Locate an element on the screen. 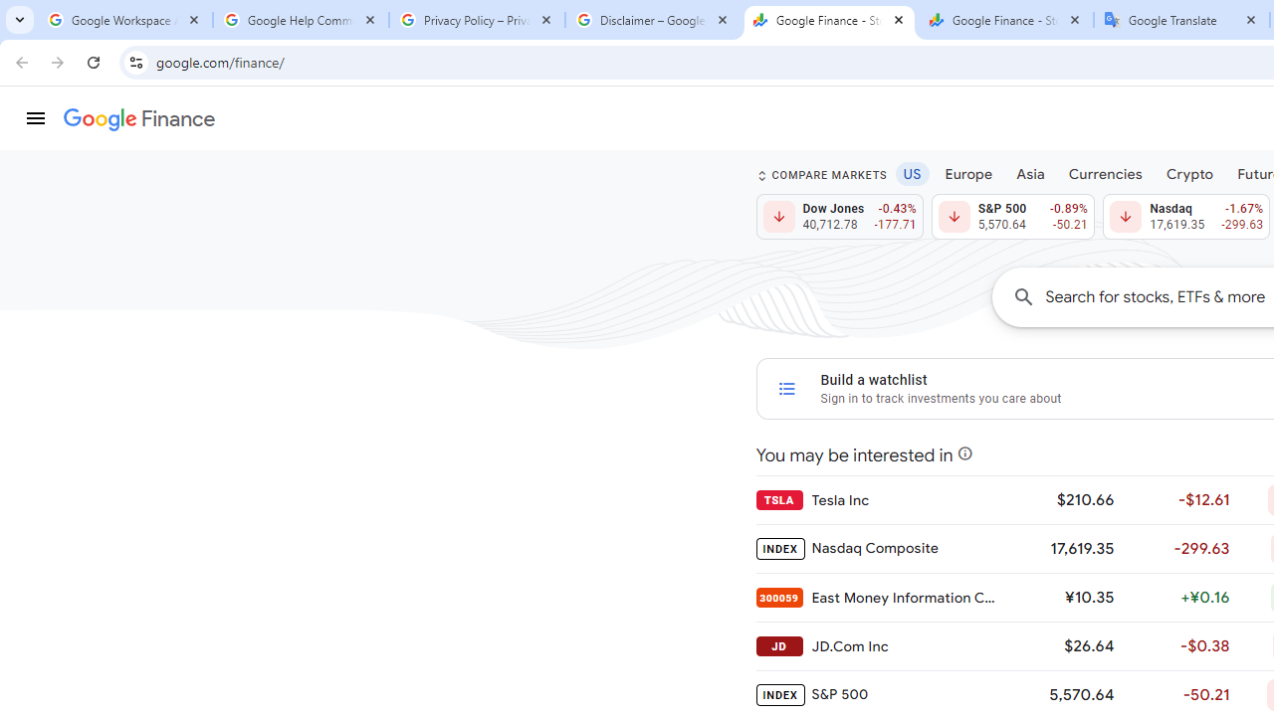 This screenshot has height=716, width=1274. S&P 500 5,570.64 Down by 0.89% -50.21 is located at coordinates (1012, 217).